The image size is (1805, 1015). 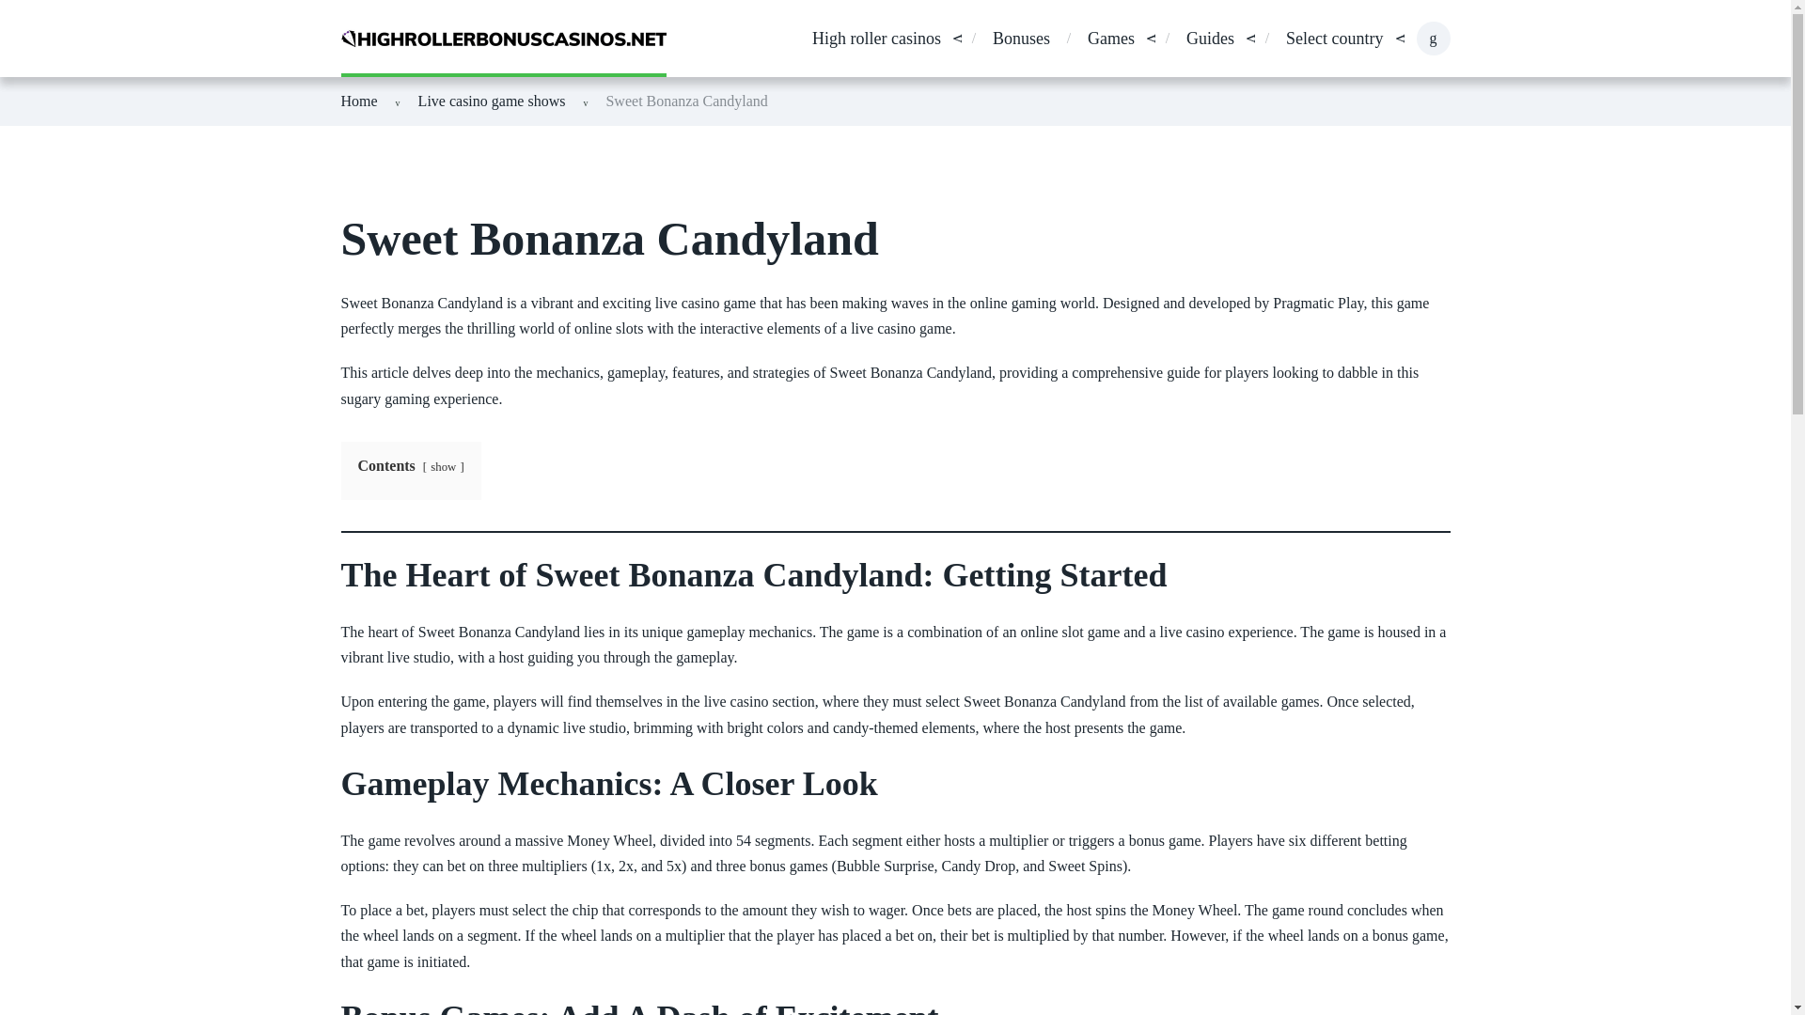 What do you see at coordinates (876, 39) in the screenshot?
I see `High roller bonus casinos` at bounding box center [876, 39].